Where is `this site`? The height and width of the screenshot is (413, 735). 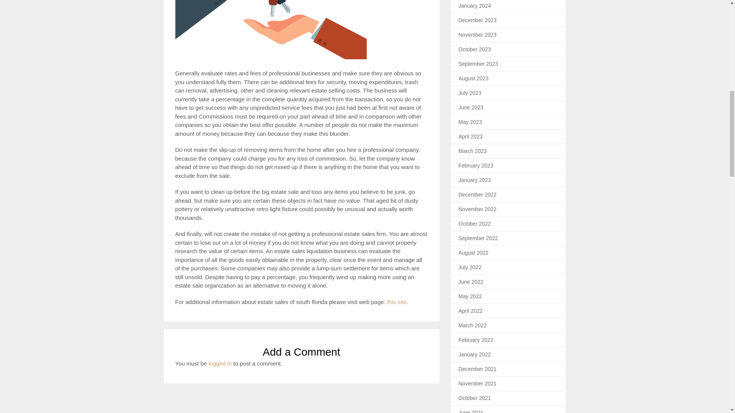
this site is located at coordinates (397, 301).